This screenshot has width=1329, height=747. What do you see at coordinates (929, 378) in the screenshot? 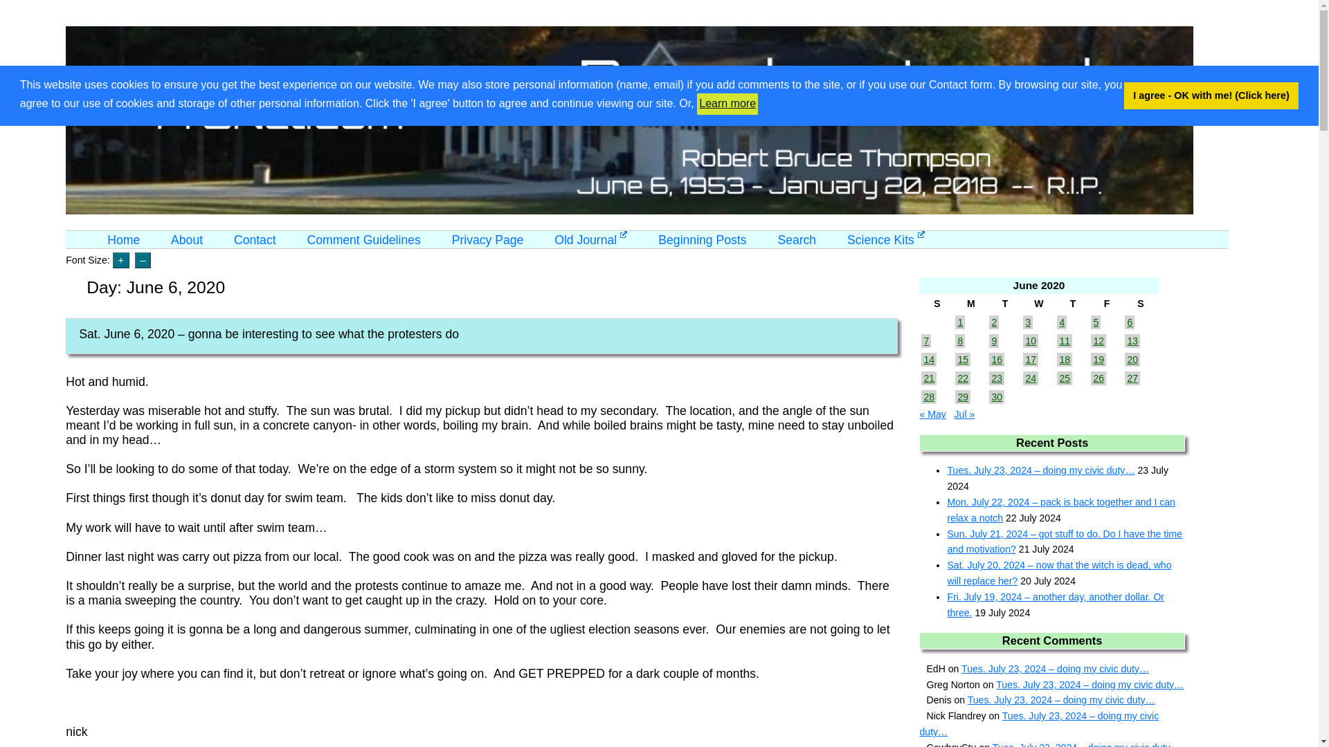
I see `21` at bounding box center [929, 378].